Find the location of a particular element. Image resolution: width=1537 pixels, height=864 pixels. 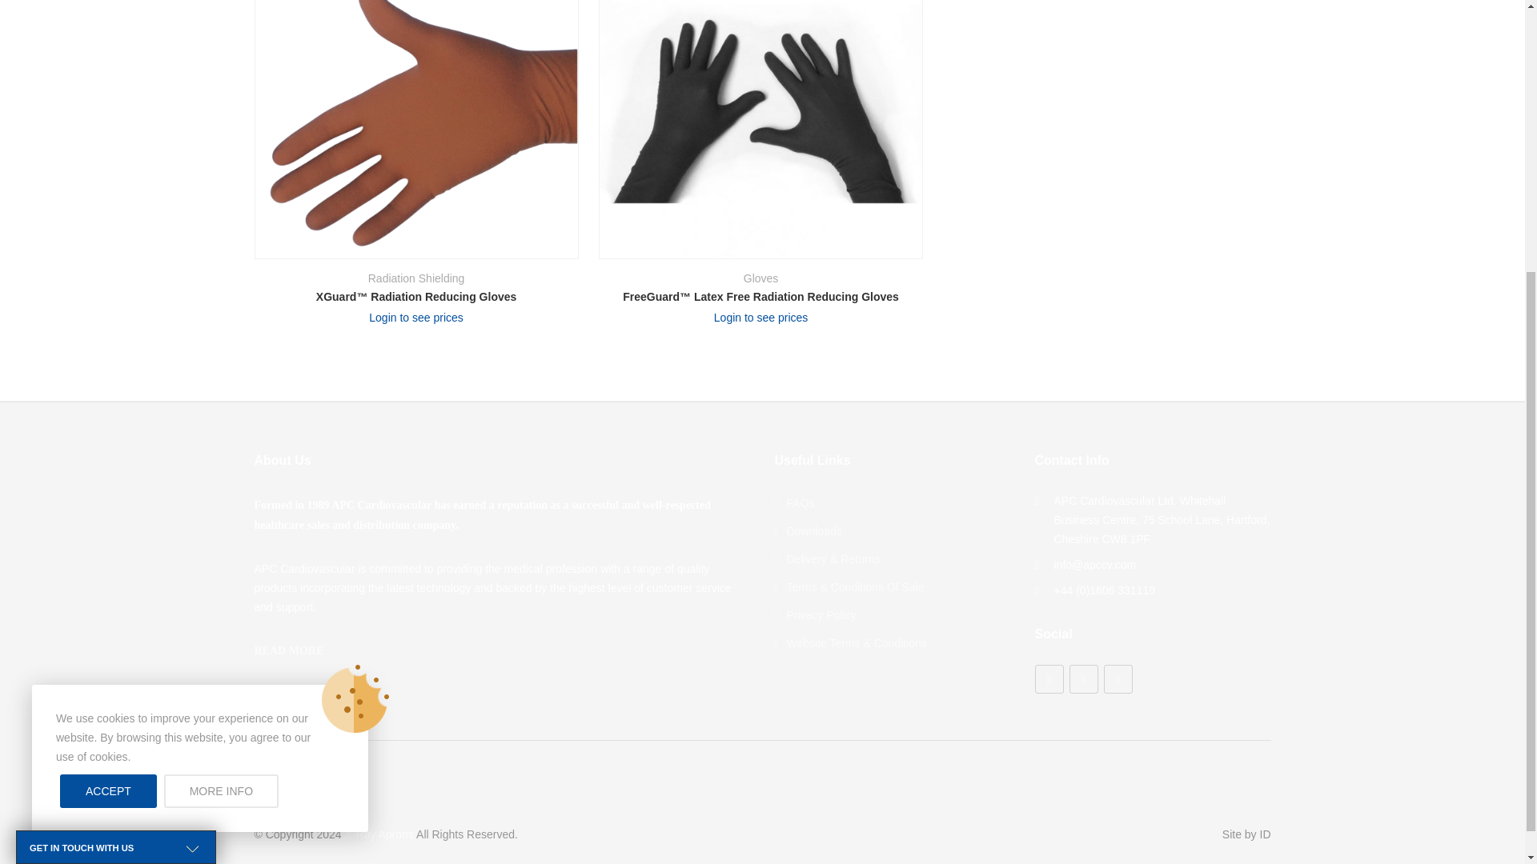

Linkedin is located at coordinates (1049, 678).